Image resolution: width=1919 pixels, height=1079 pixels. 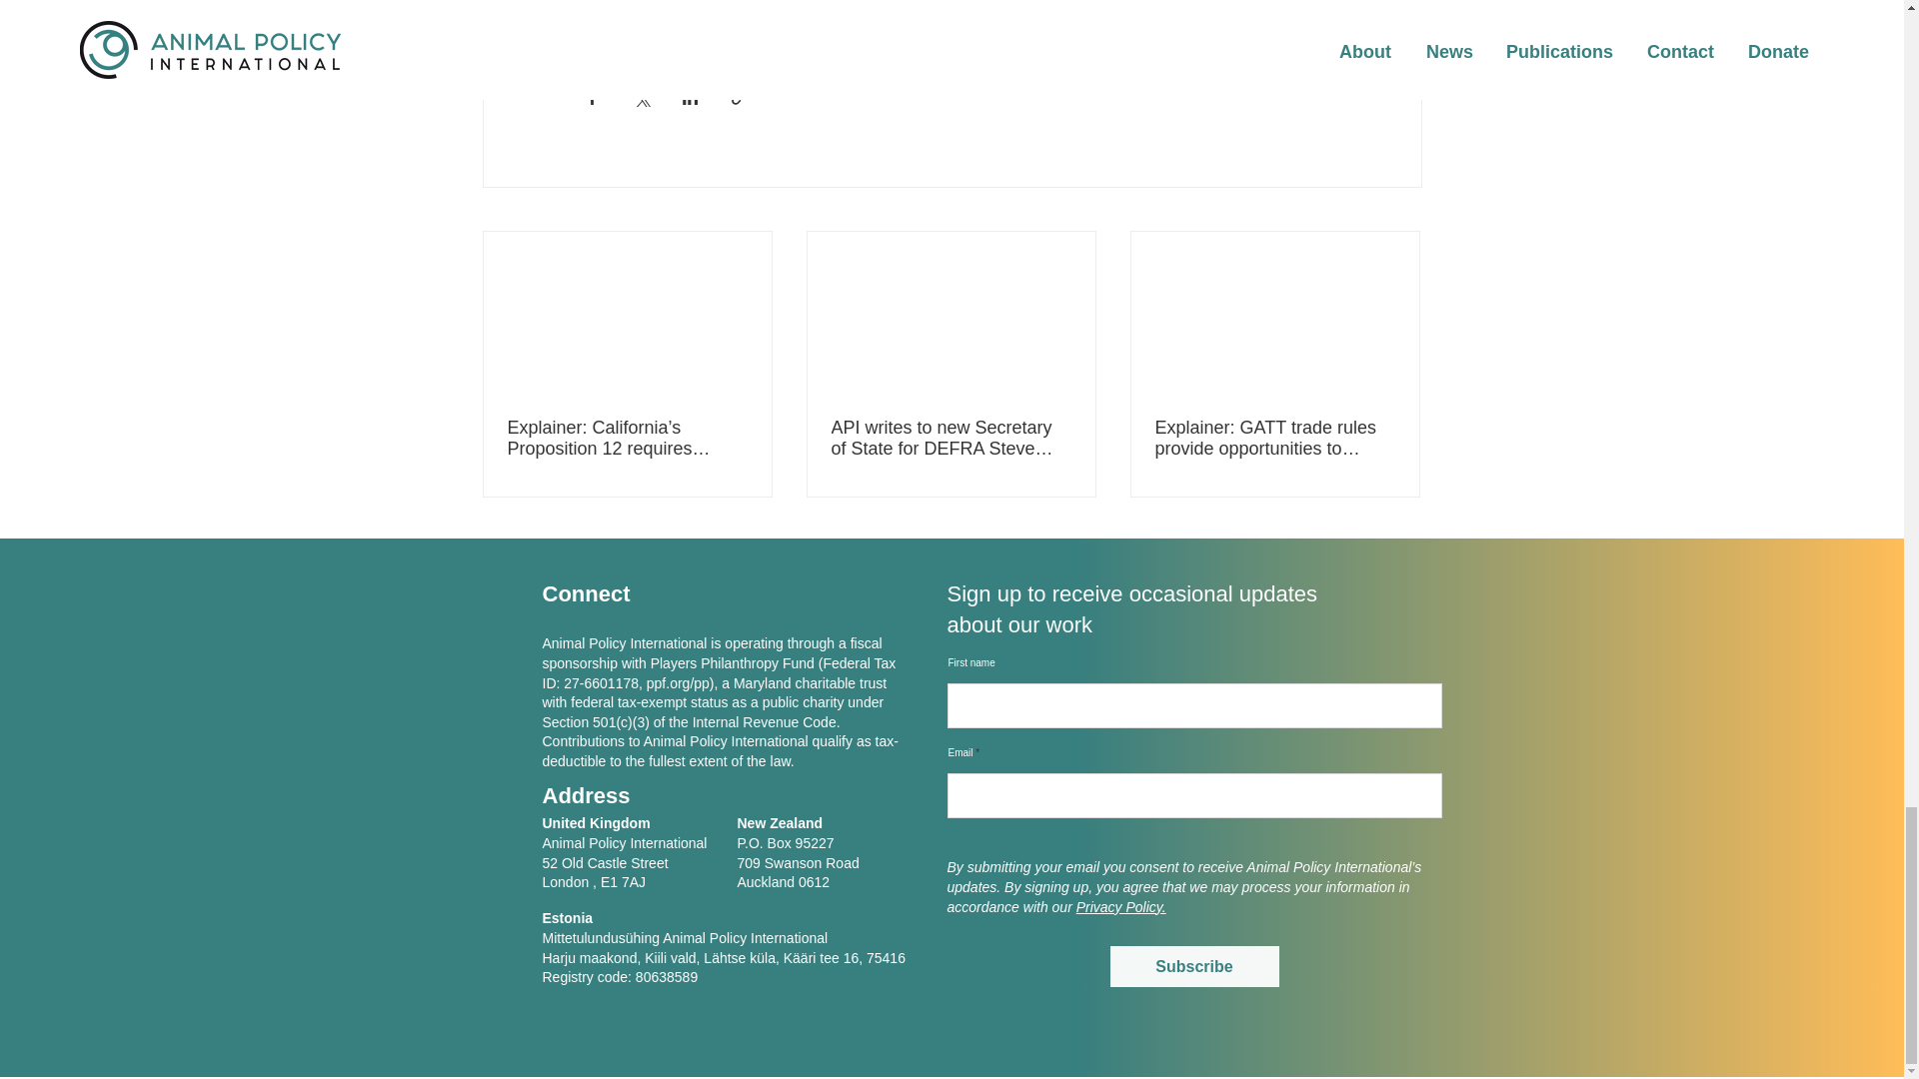 What do you see at coordinates (1121, 906) in the screenshot?
I see `Privacy Policy.` at bounding box center [1121, 906].